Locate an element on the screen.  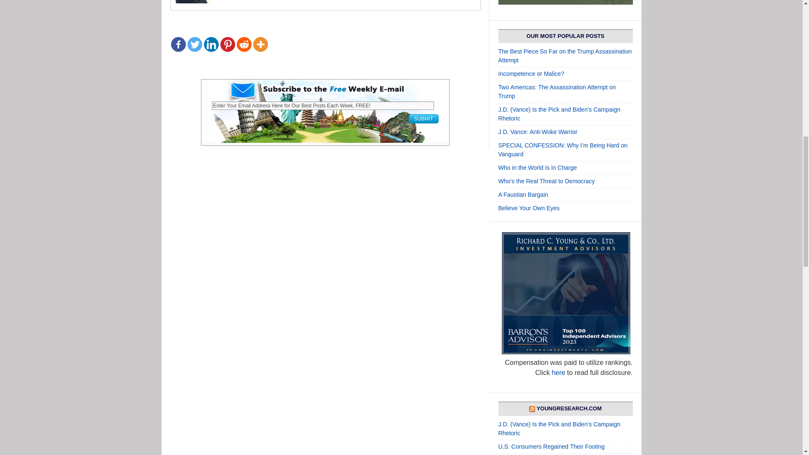
Richard C. Young is located at coordinates (192, 1).